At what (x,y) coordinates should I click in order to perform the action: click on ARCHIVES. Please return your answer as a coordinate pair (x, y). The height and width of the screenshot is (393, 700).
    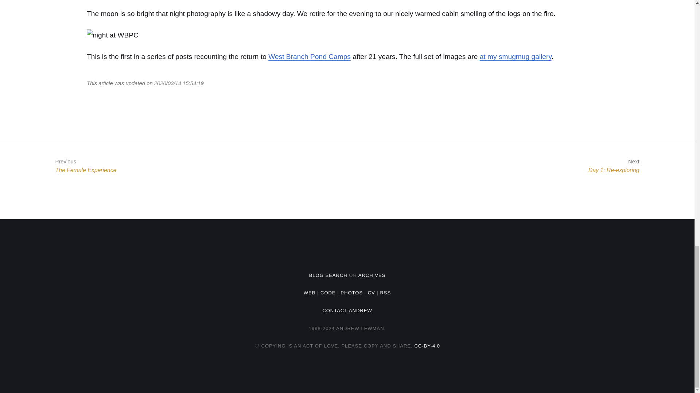
    Looking at the image, I should click on (372, 275).